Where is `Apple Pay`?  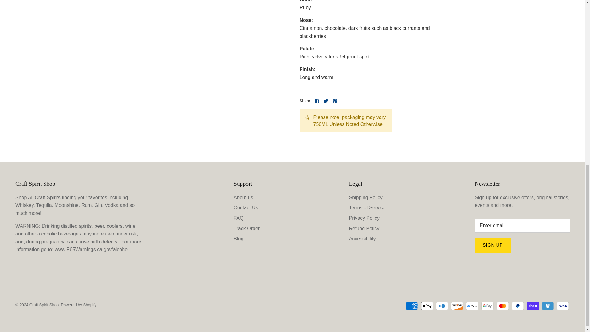 Apple Pay is located at coordinates (427, 306).